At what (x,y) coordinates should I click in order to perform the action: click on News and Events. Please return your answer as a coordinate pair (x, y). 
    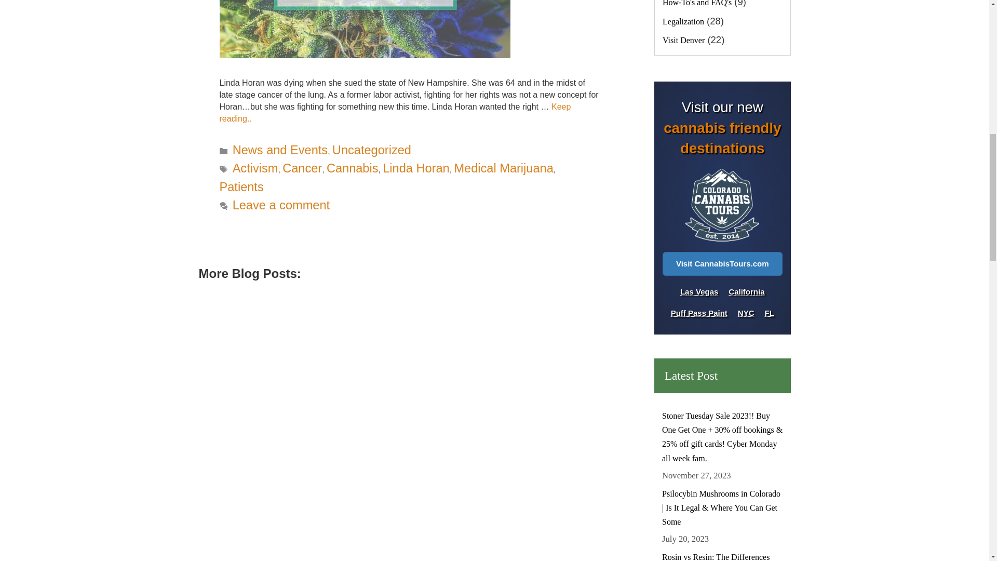
    Looking at the image, I should click on (280, 150).